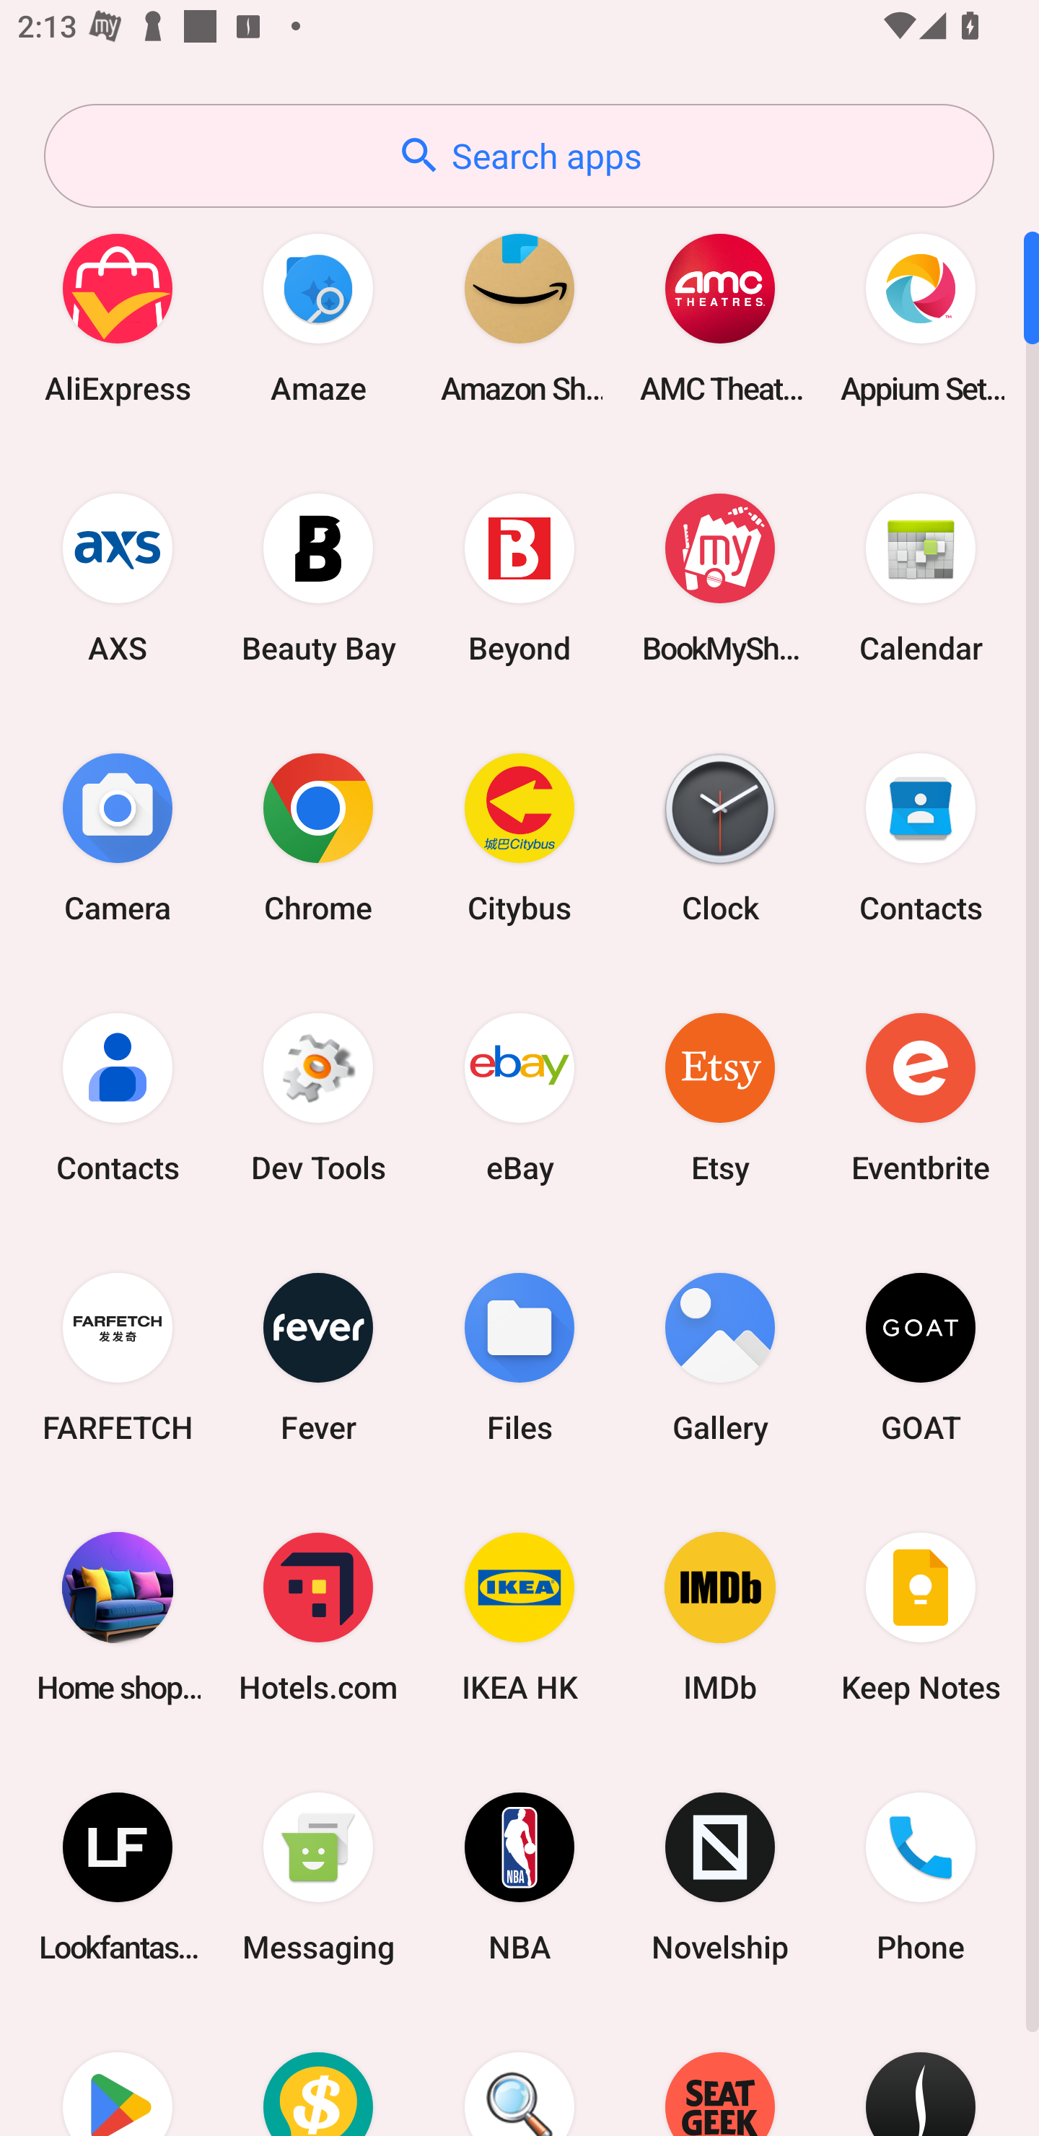 Image resolution: width=1039 pixels, height=2136 pixels. What do you see at coordinates (318, 1878) in the screenshot?
I see `Messaging` at bounding box center [318, 1878].